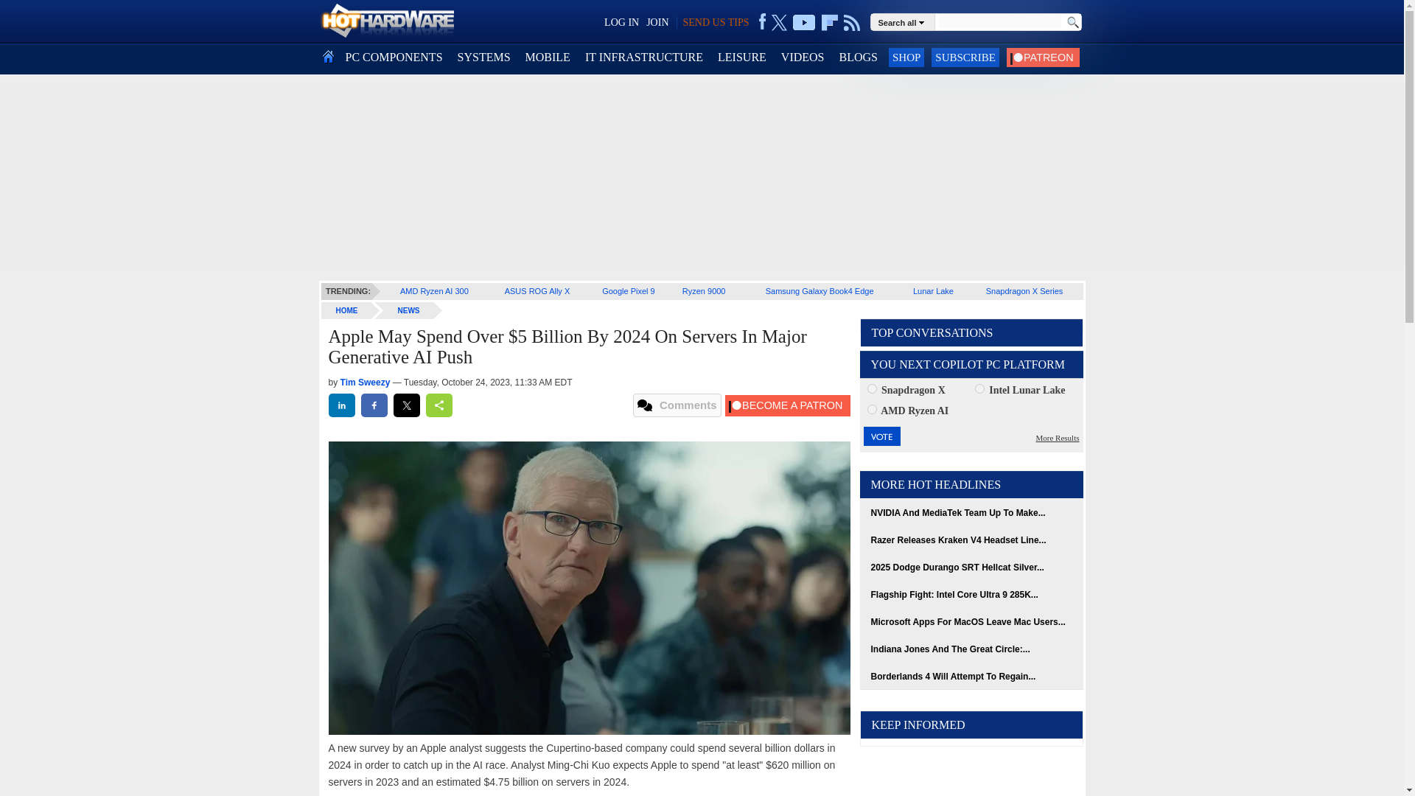 Image resolution: width=1415 pixels, height=796 pixels. Describe the element at coordinates (999, 21) in the screenshot. I see `keyword` at that location.